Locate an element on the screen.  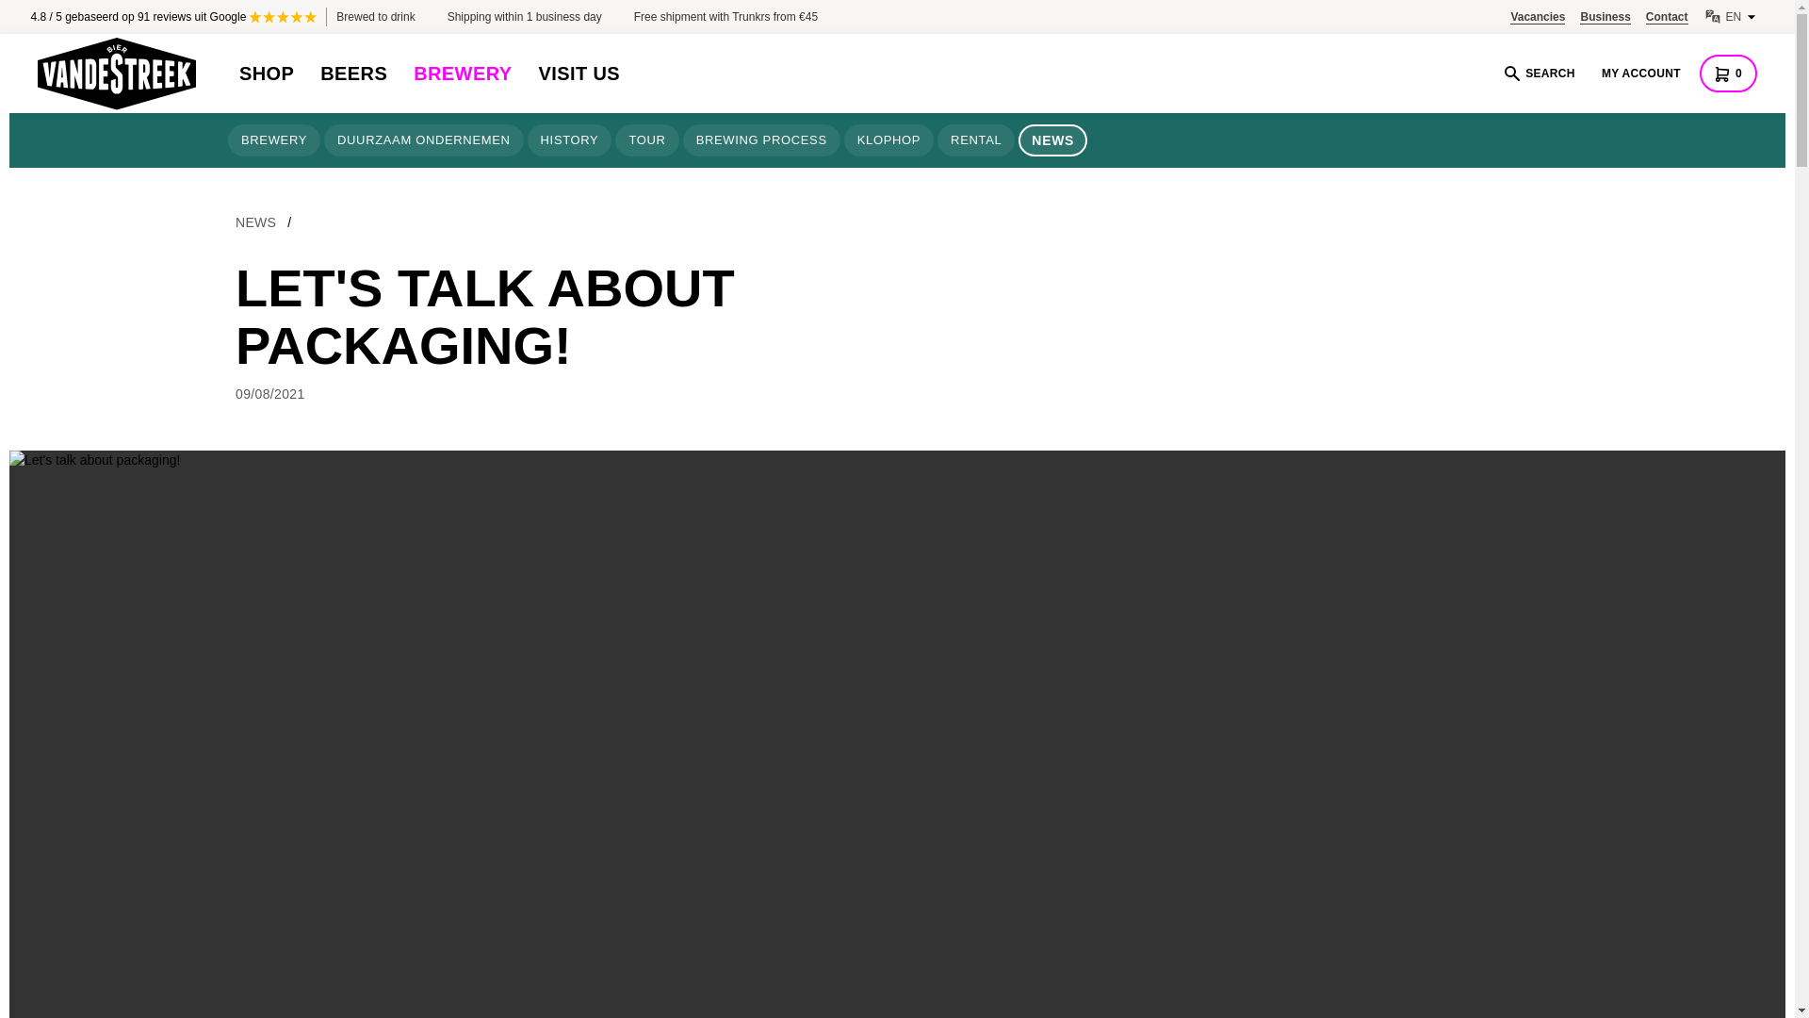
0 is located at coordinates (1728, 74).